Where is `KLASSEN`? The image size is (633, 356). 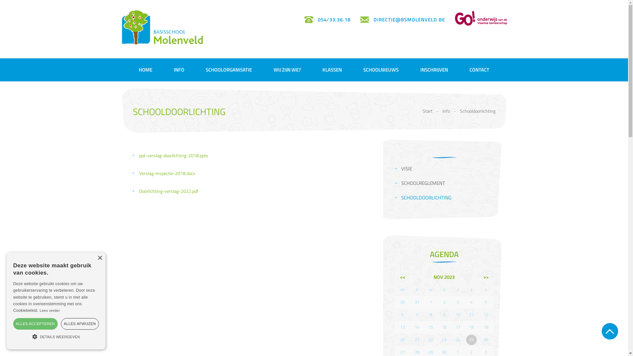
KLASSEN is located at coordinates (332, 70).